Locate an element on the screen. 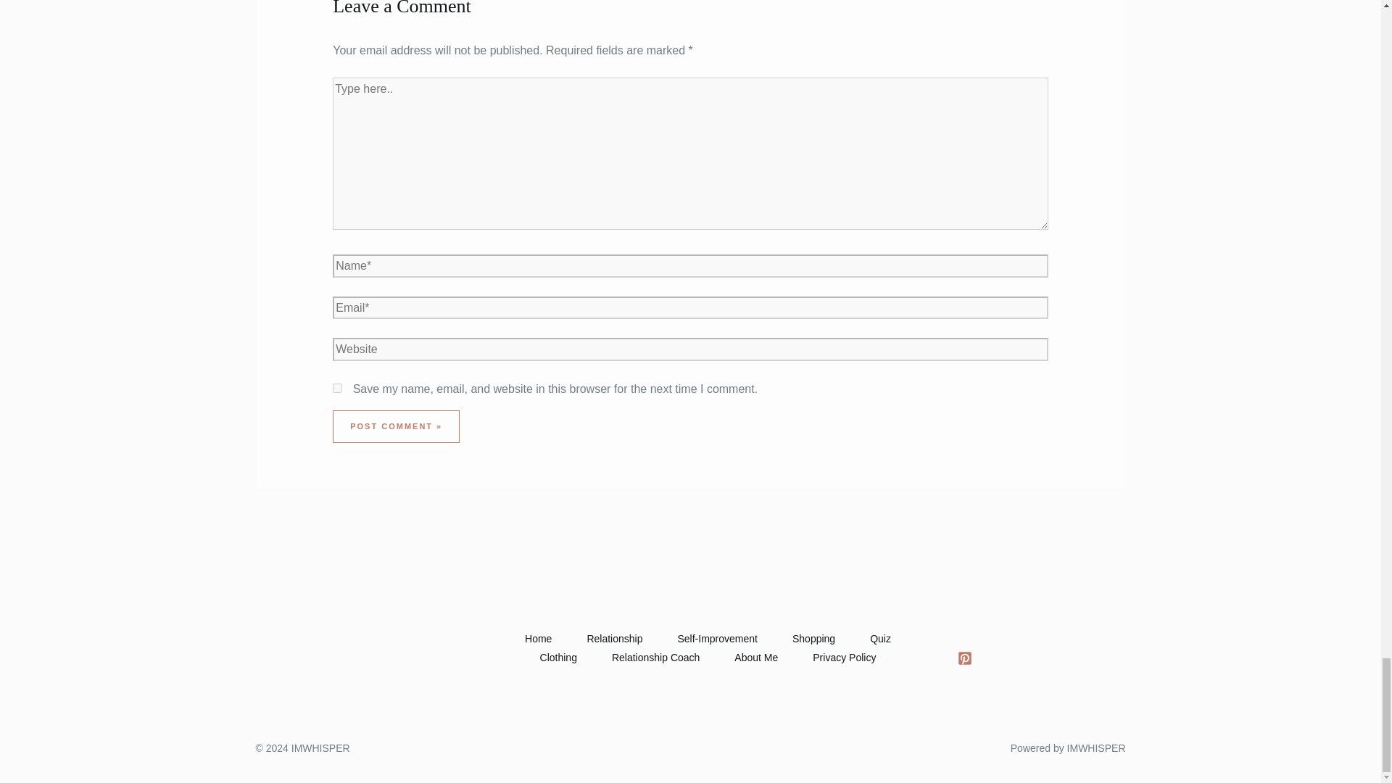 This screenshot has height=783, width=1392. Relationship Coach is located at coordinates (655, 658).